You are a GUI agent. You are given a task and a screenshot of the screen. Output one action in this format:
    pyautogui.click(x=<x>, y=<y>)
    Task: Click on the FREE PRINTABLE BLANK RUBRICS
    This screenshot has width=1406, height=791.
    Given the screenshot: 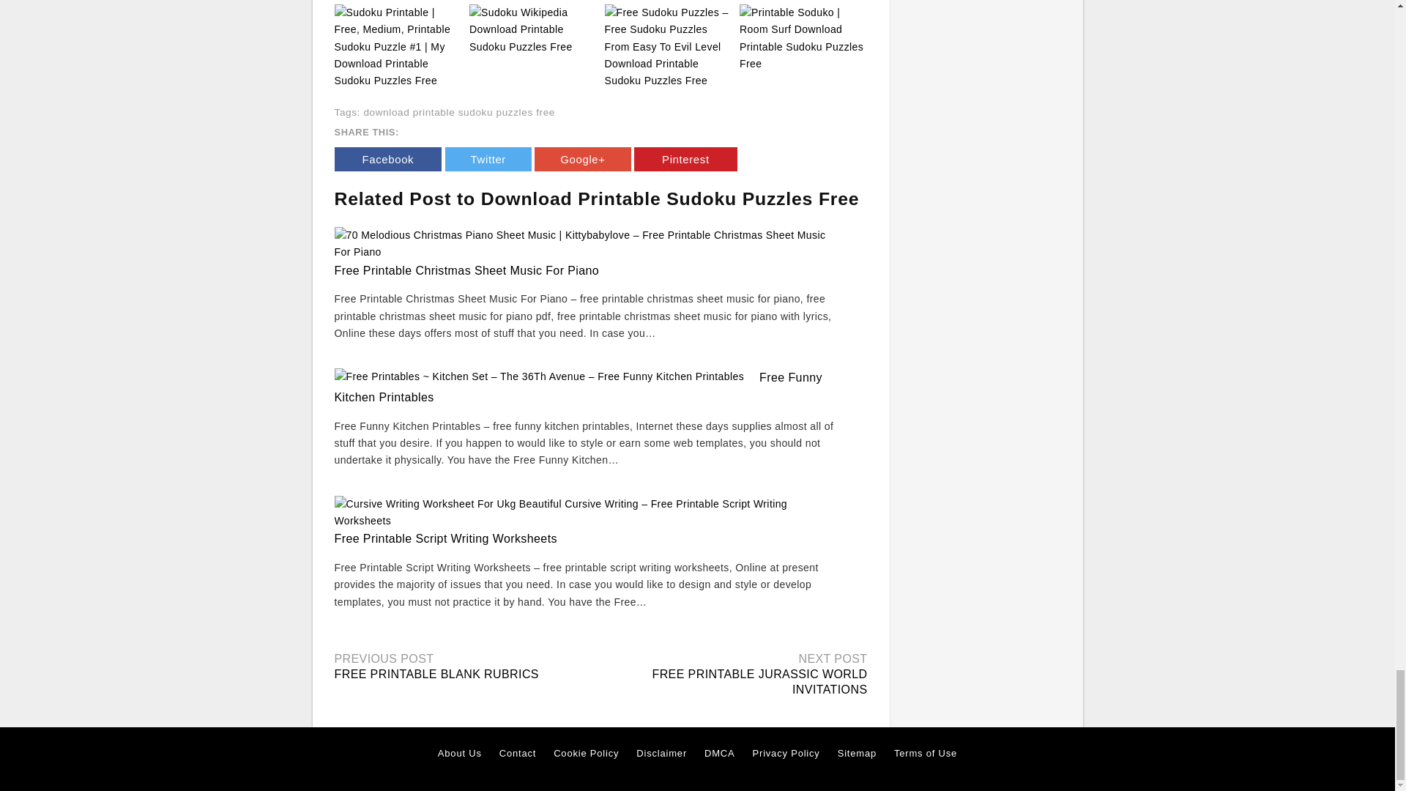 What is the action you would take?
    pyautogui.click(x=436, y=674)
    